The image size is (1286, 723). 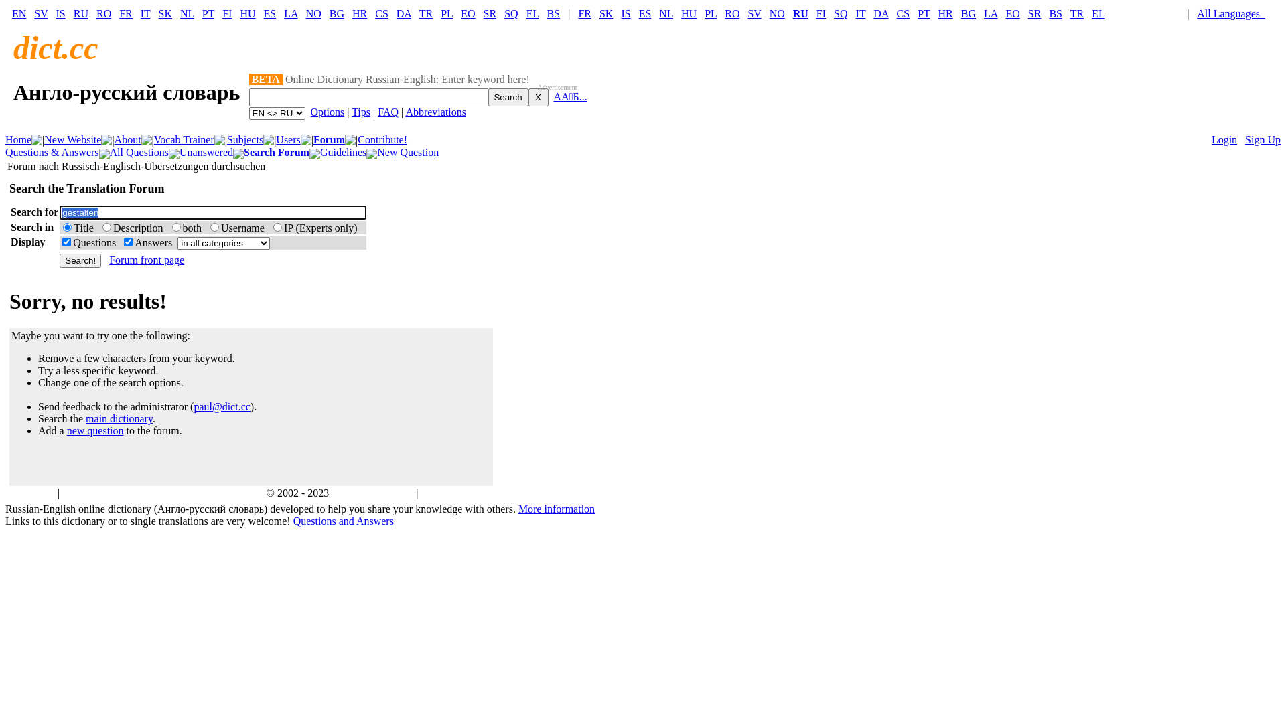 I want to click on Search Forum, so click(x=277, y=153).